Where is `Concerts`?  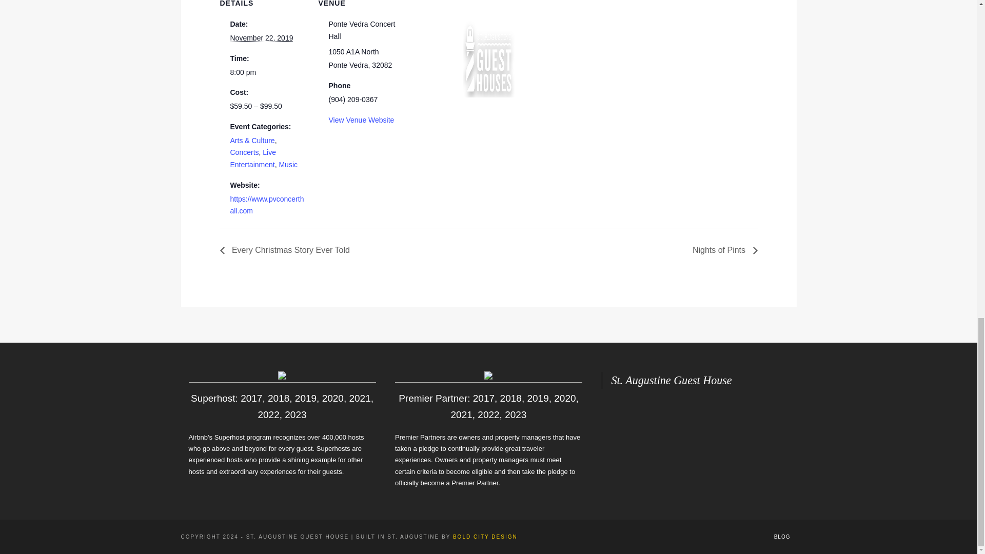
Concerts is located at coordinates (244, 152).